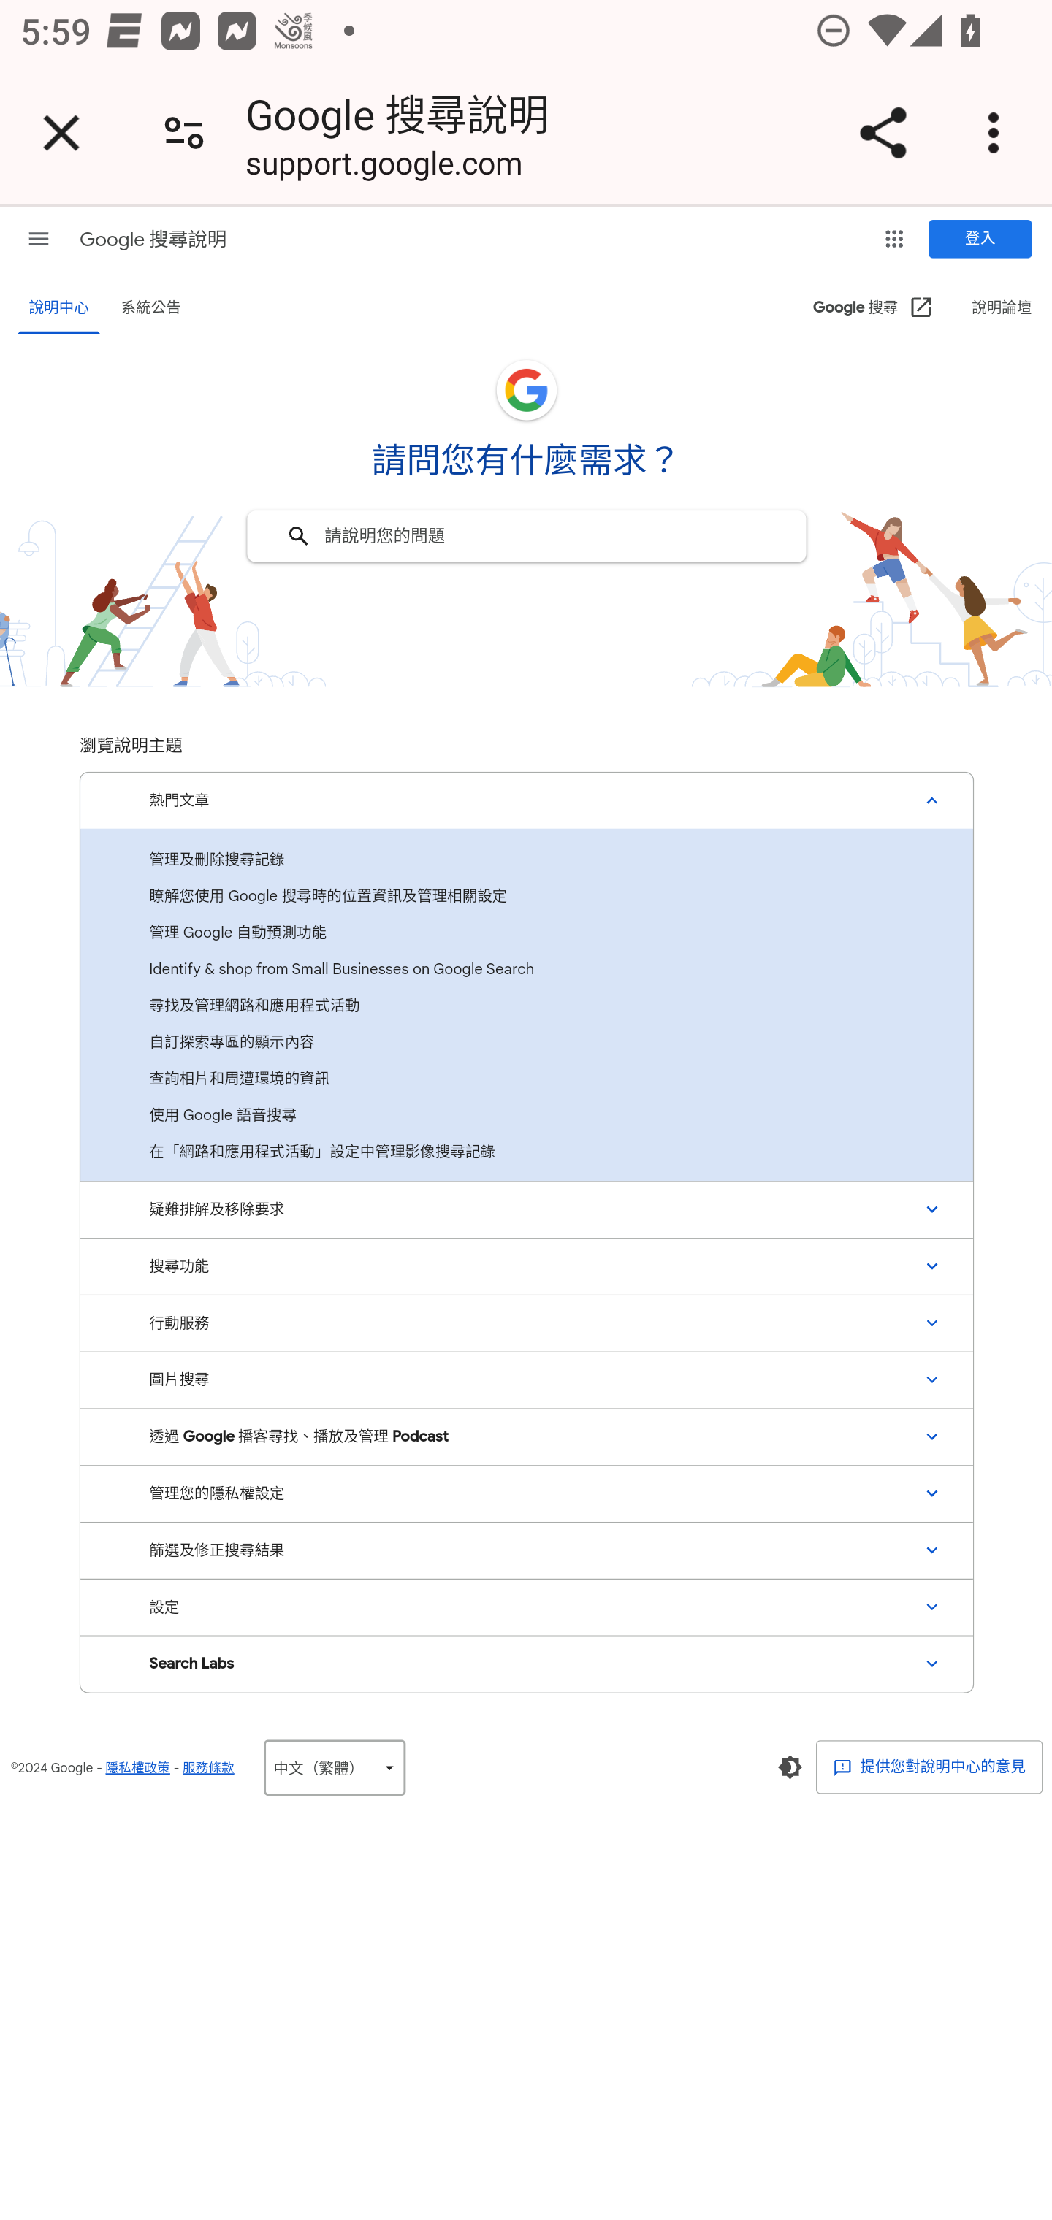 The height and width of the screenshot is (2220, 1052). What do you see at coordinates (59, 308) in the screenshot?
I see `說明中心` at bounding box center [59, 308].